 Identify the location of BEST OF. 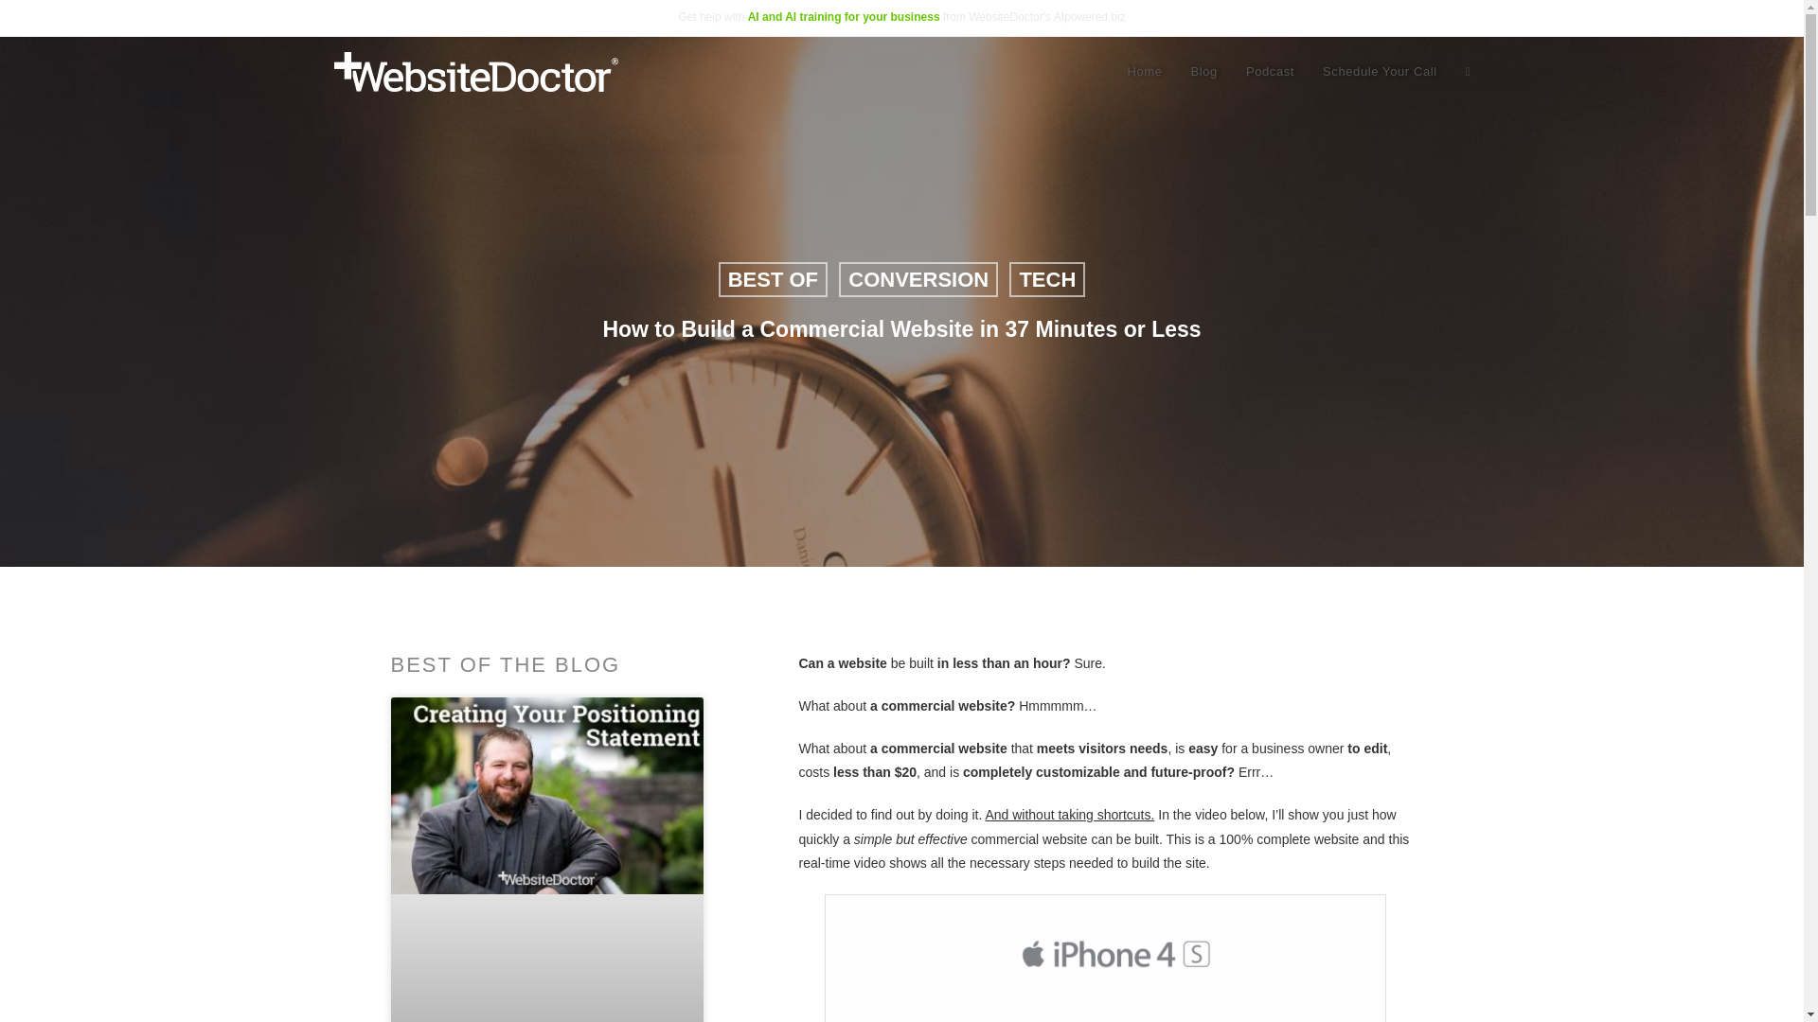
(773, 279).